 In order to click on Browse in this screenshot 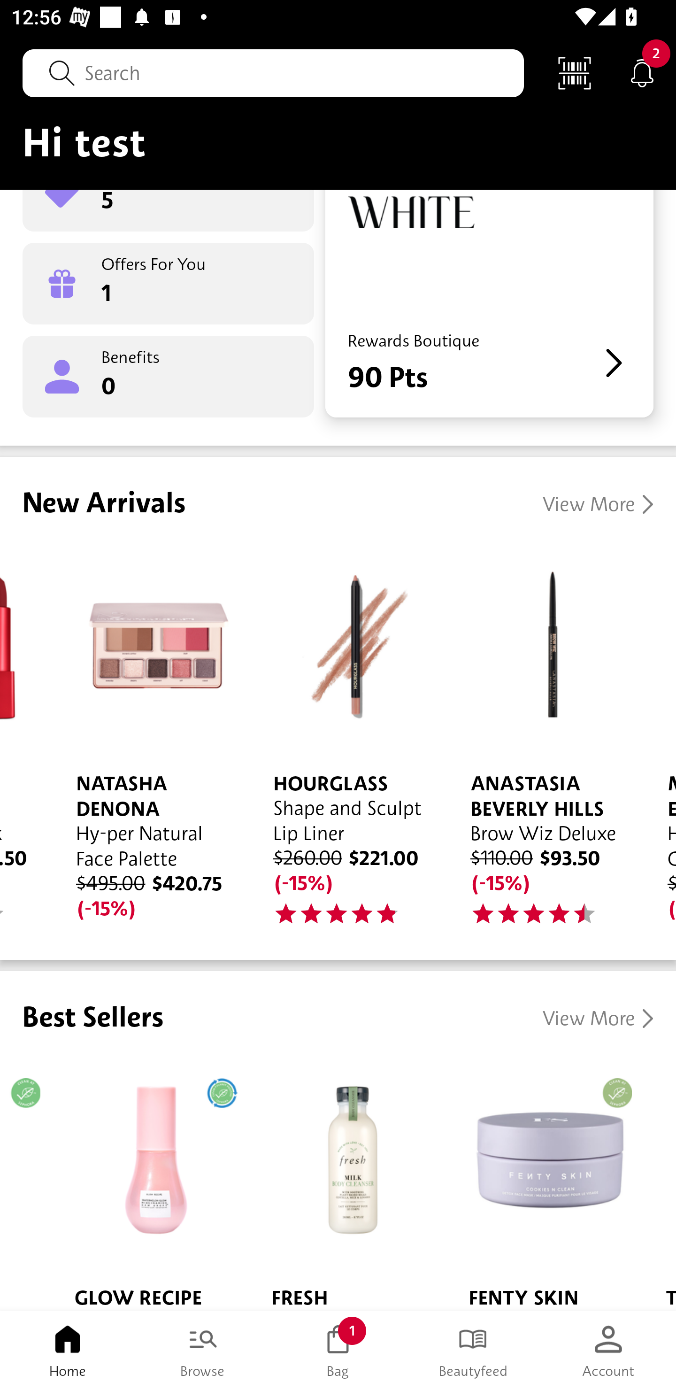, I will do `click(203, 1351)`.